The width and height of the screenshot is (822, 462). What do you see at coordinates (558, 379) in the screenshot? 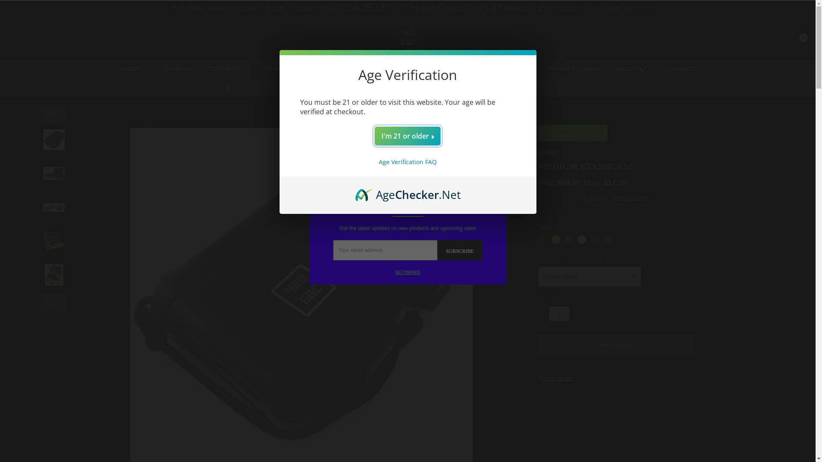
I see `Product Details` at bounding box center [558, 379].